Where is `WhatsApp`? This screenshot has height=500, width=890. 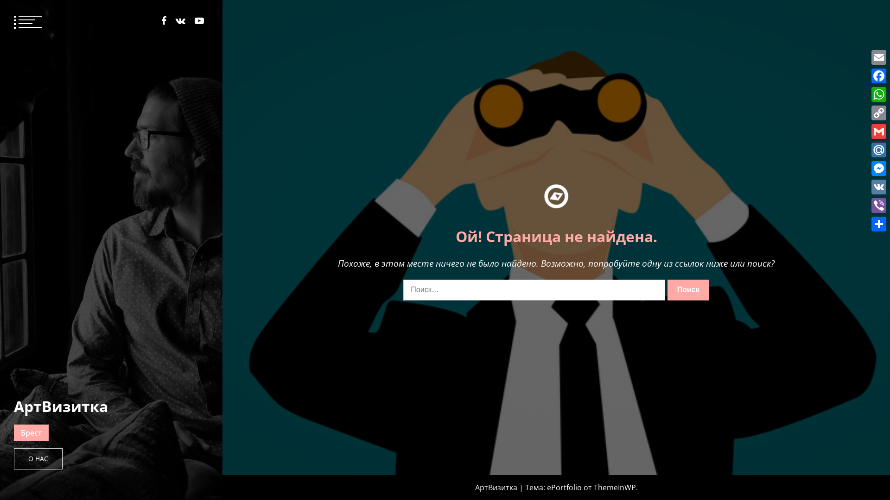 WhatsApp is located at coordinates (879, 94).